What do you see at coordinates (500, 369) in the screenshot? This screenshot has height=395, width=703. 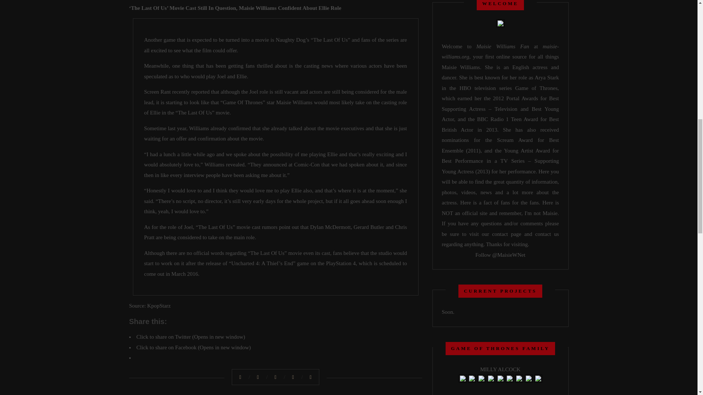 I see `MILLY ALCOCK` at bounding box center [500, 369].